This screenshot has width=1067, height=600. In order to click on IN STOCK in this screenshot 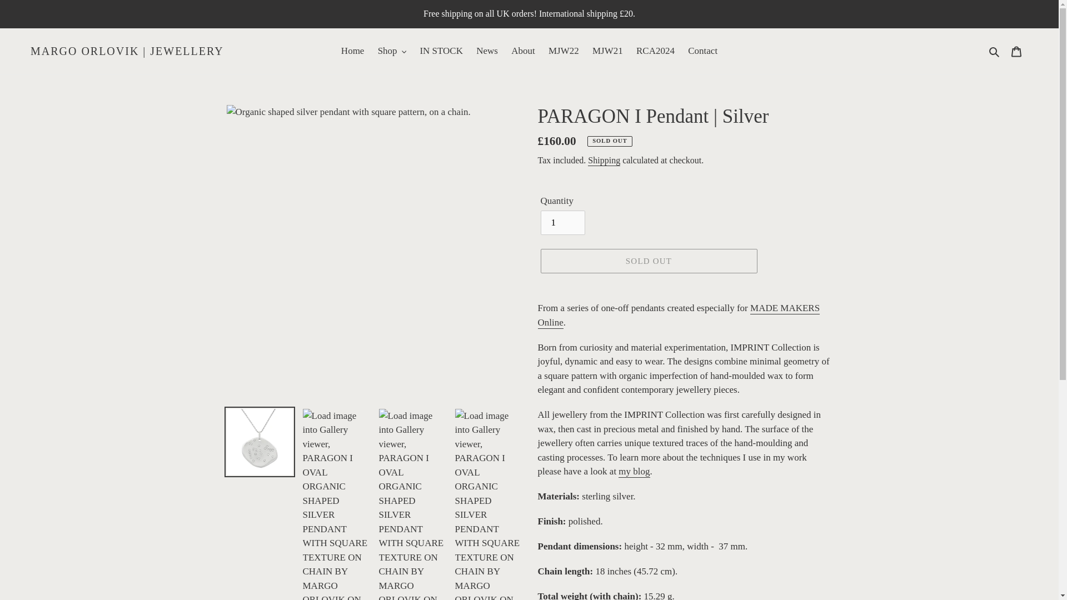, I will do `click(441, 51)`.